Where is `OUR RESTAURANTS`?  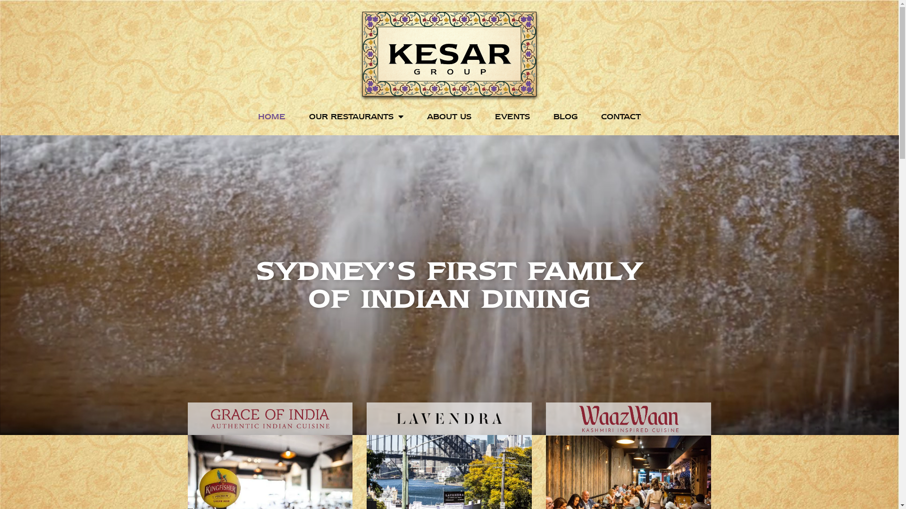 OUR RESTAURANTS is located at coordinates (356, 116).